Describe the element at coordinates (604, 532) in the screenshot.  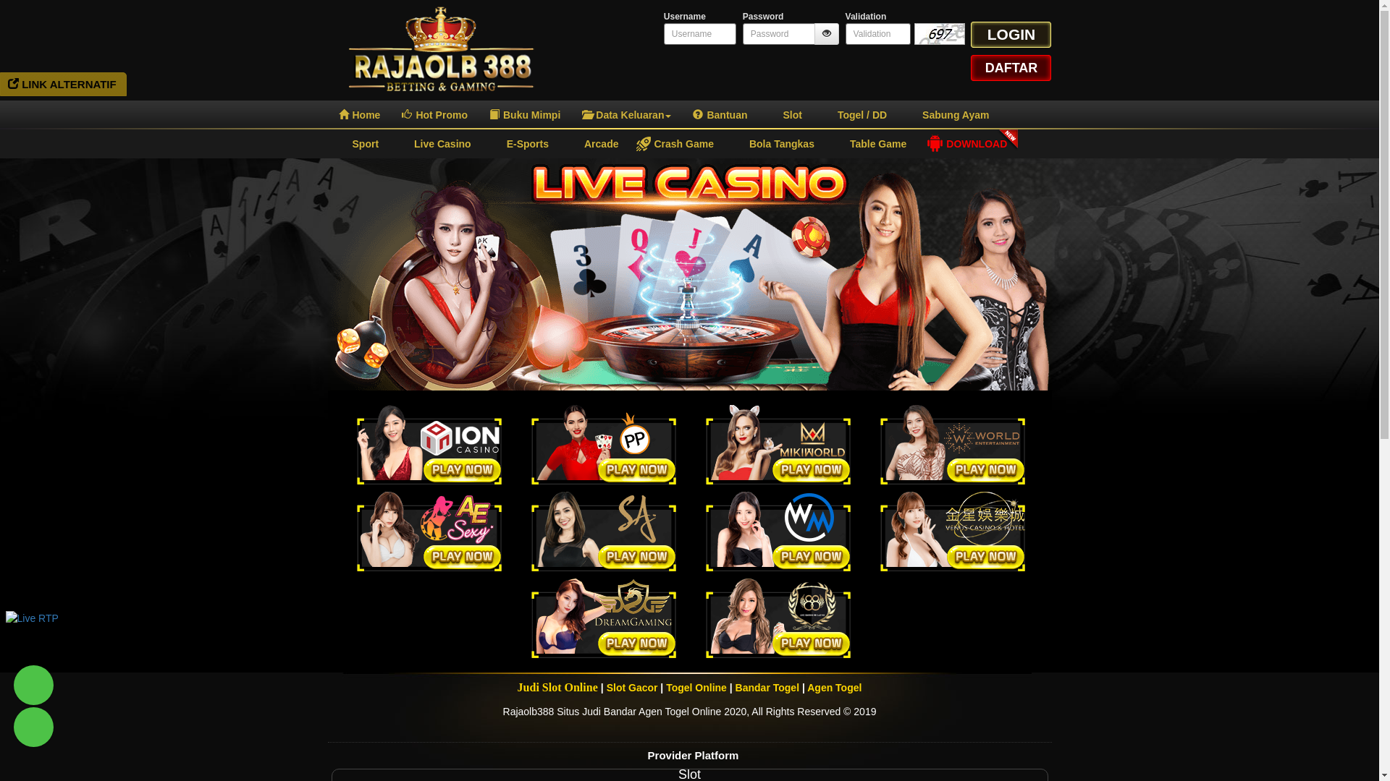
I see `SA` at that location.